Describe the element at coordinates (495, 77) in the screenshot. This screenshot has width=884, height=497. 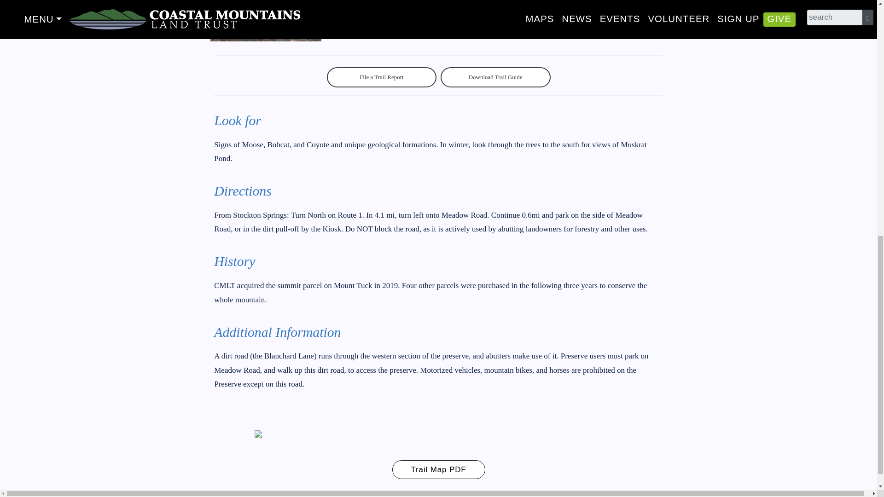
I see `Download Trail Guide` at that location.